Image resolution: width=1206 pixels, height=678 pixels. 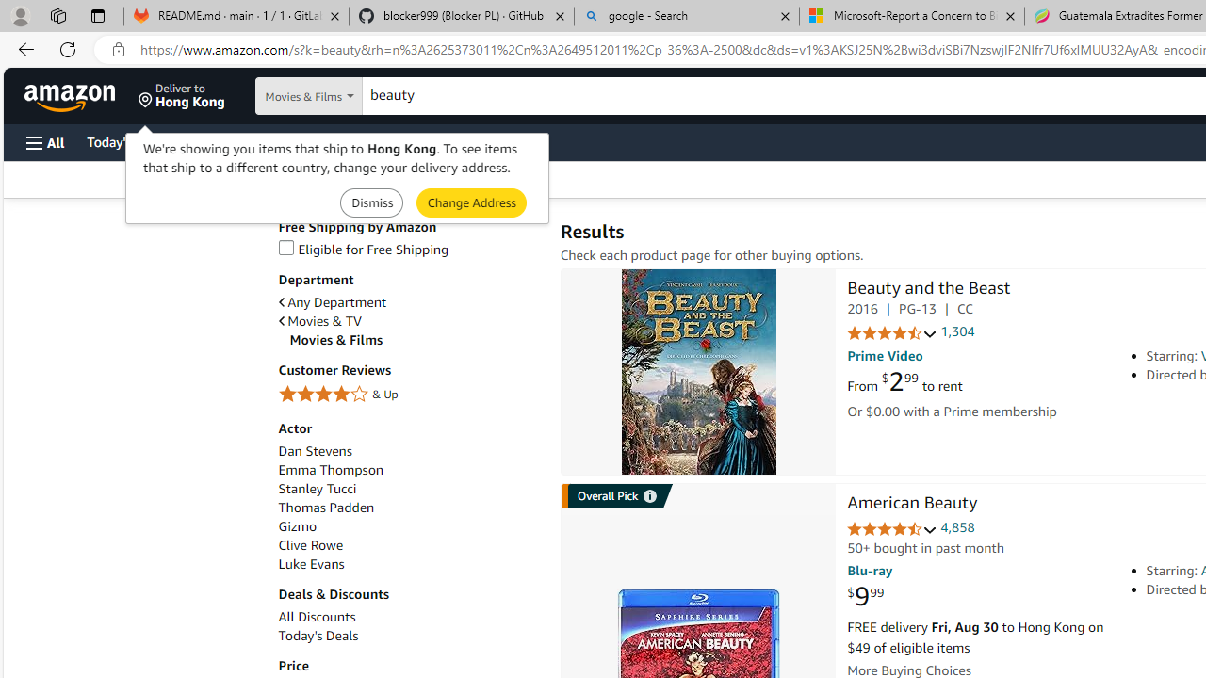 I want to click on 4 Stars & Up, so click(x=409, y=395).